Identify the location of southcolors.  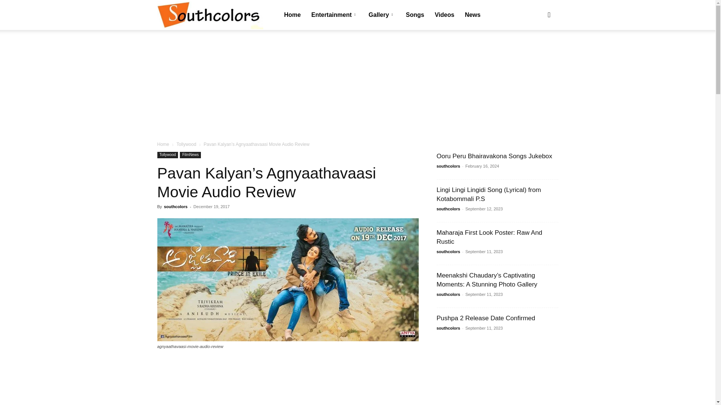
(210, 15).